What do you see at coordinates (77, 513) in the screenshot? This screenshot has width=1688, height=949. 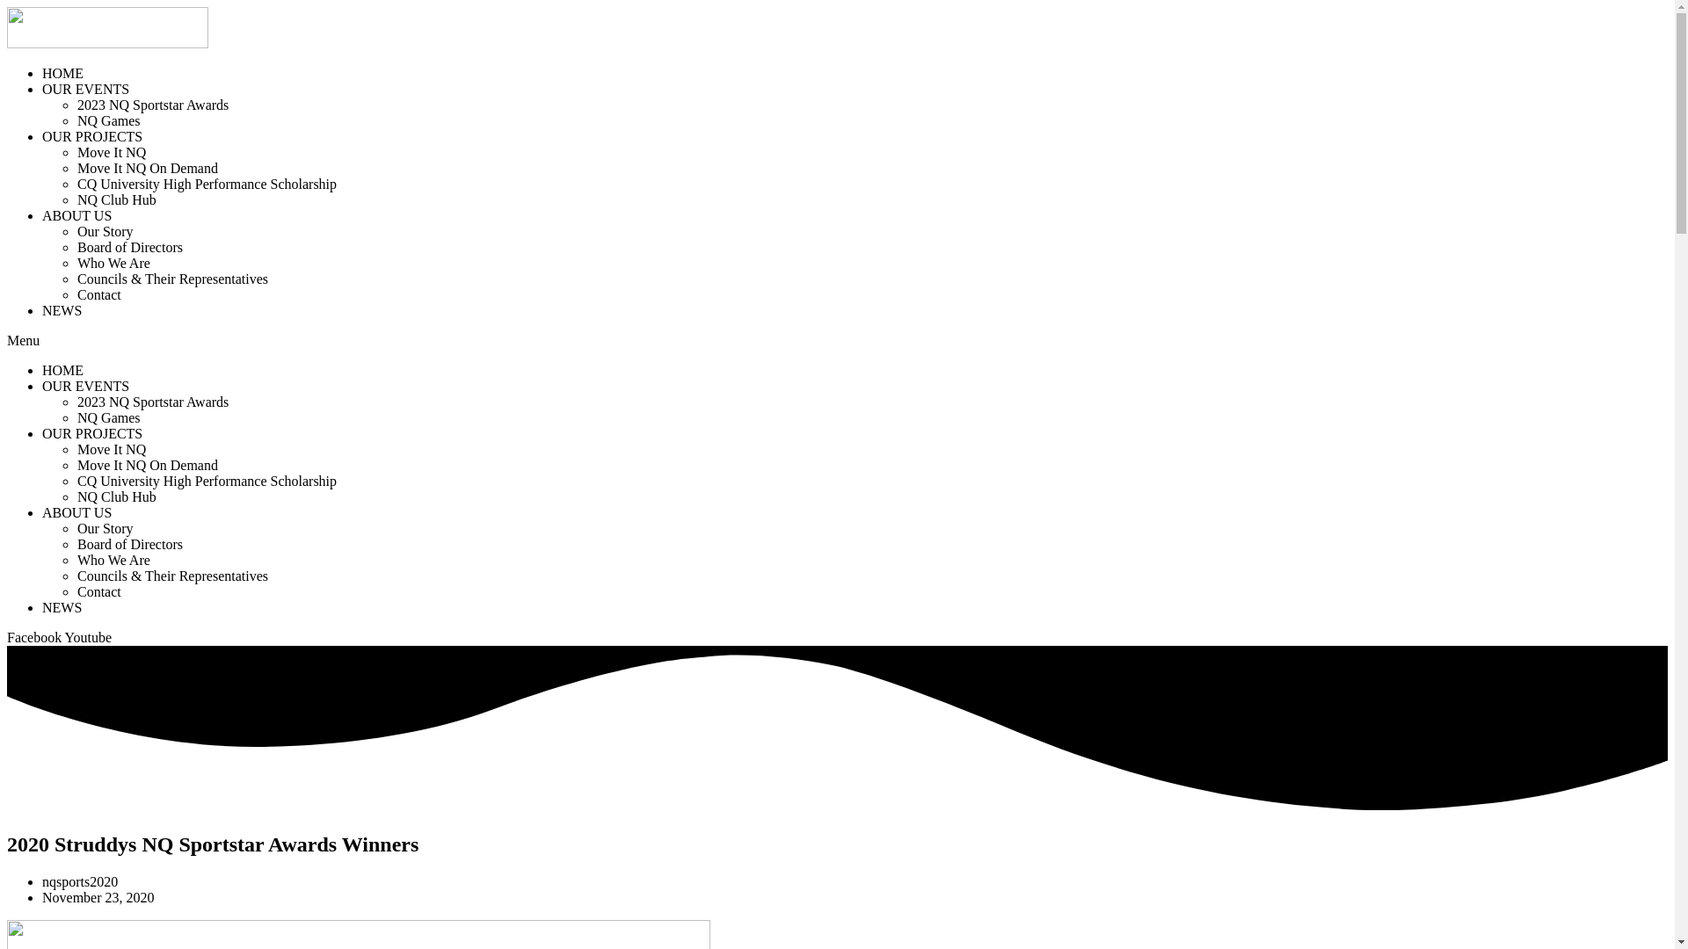 I see `ABOUT US` at bounding box center [77, 513].